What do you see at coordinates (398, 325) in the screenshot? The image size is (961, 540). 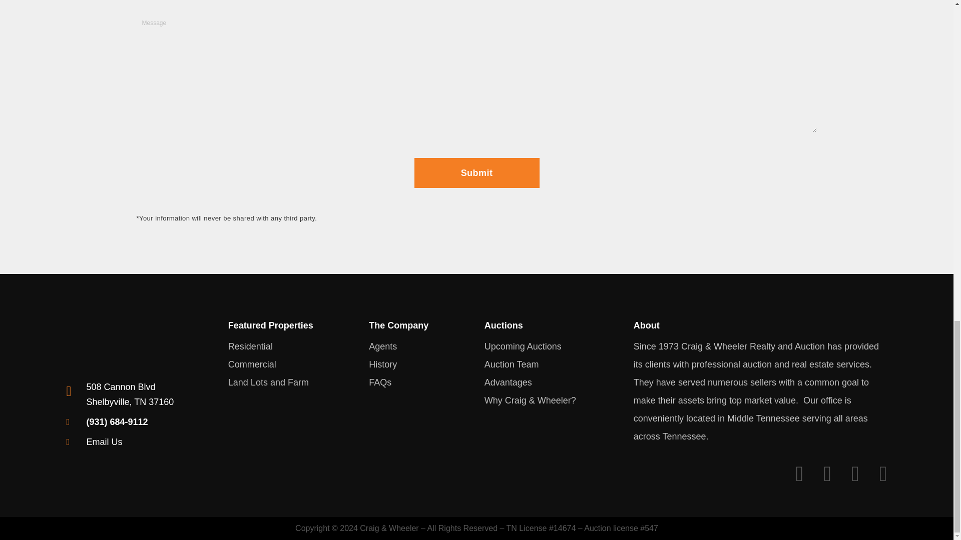 I see `Residential` at bounding box center [398, 325].